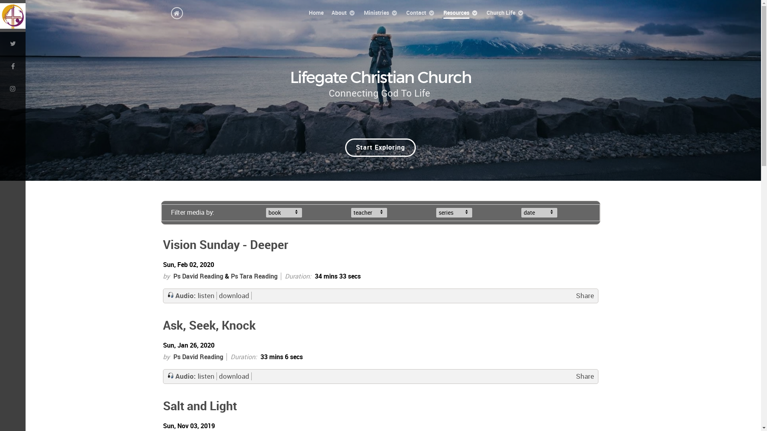 The width and height of the screenshot is (767, 431). I want to click on Home, so click(316, 13).